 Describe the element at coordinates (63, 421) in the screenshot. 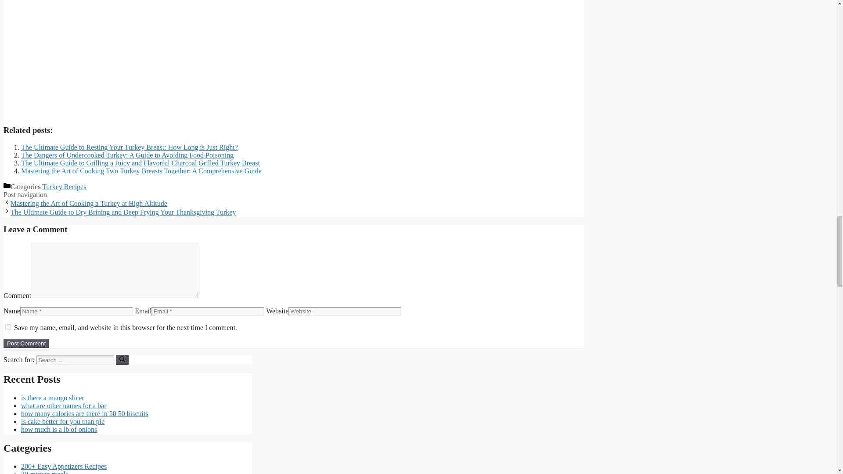

I see `is cake better for you than pie` at that location.